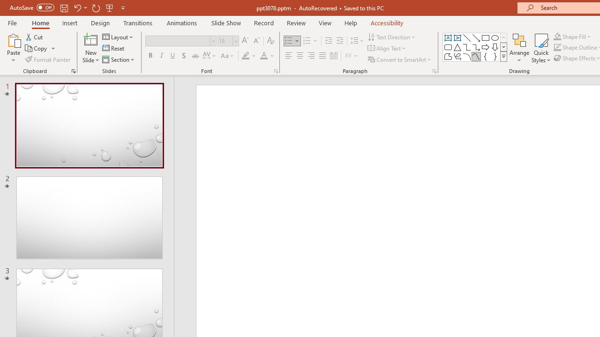  I want to click on Strikethrough, so click(195, 56).